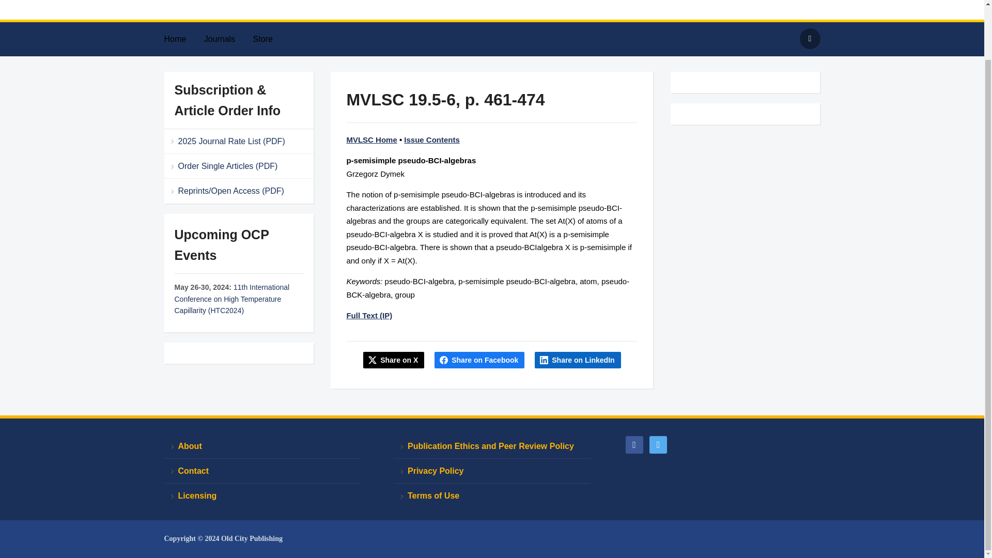  I want to click on About, so click(262, 446).